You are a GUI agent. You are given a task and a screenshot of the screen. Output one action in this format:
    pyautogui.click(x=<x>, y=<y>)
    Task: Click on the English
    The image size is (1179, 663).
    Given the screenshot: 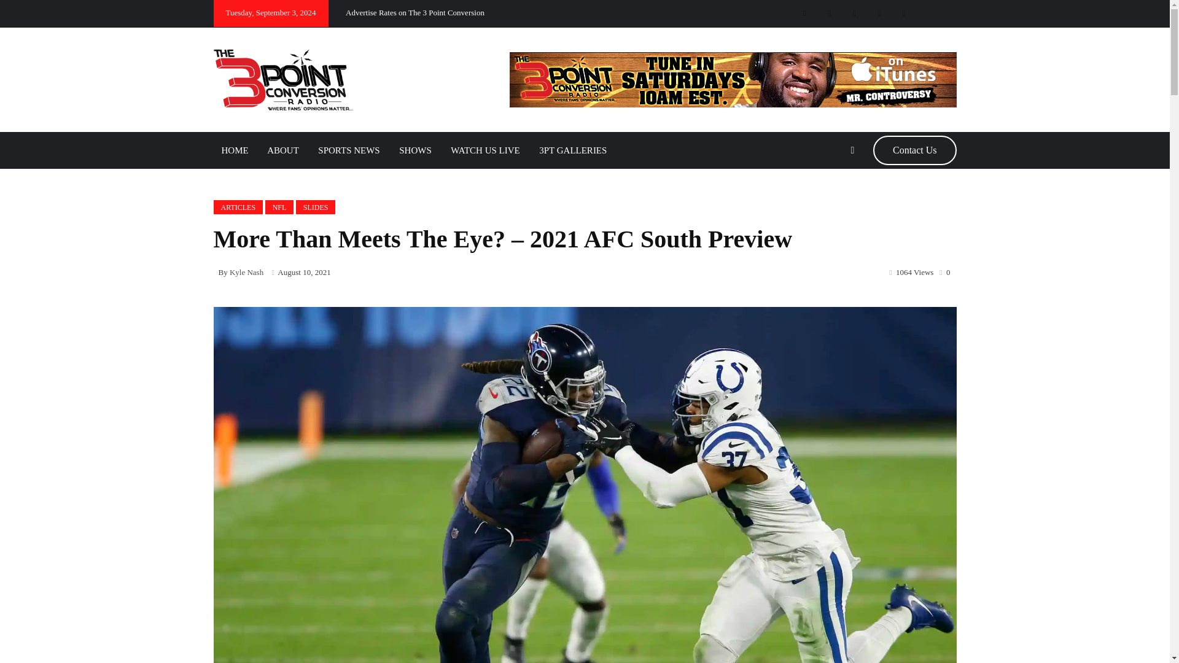 What is the action you would take?
    pyautogui.click(x=936, y=13)
    